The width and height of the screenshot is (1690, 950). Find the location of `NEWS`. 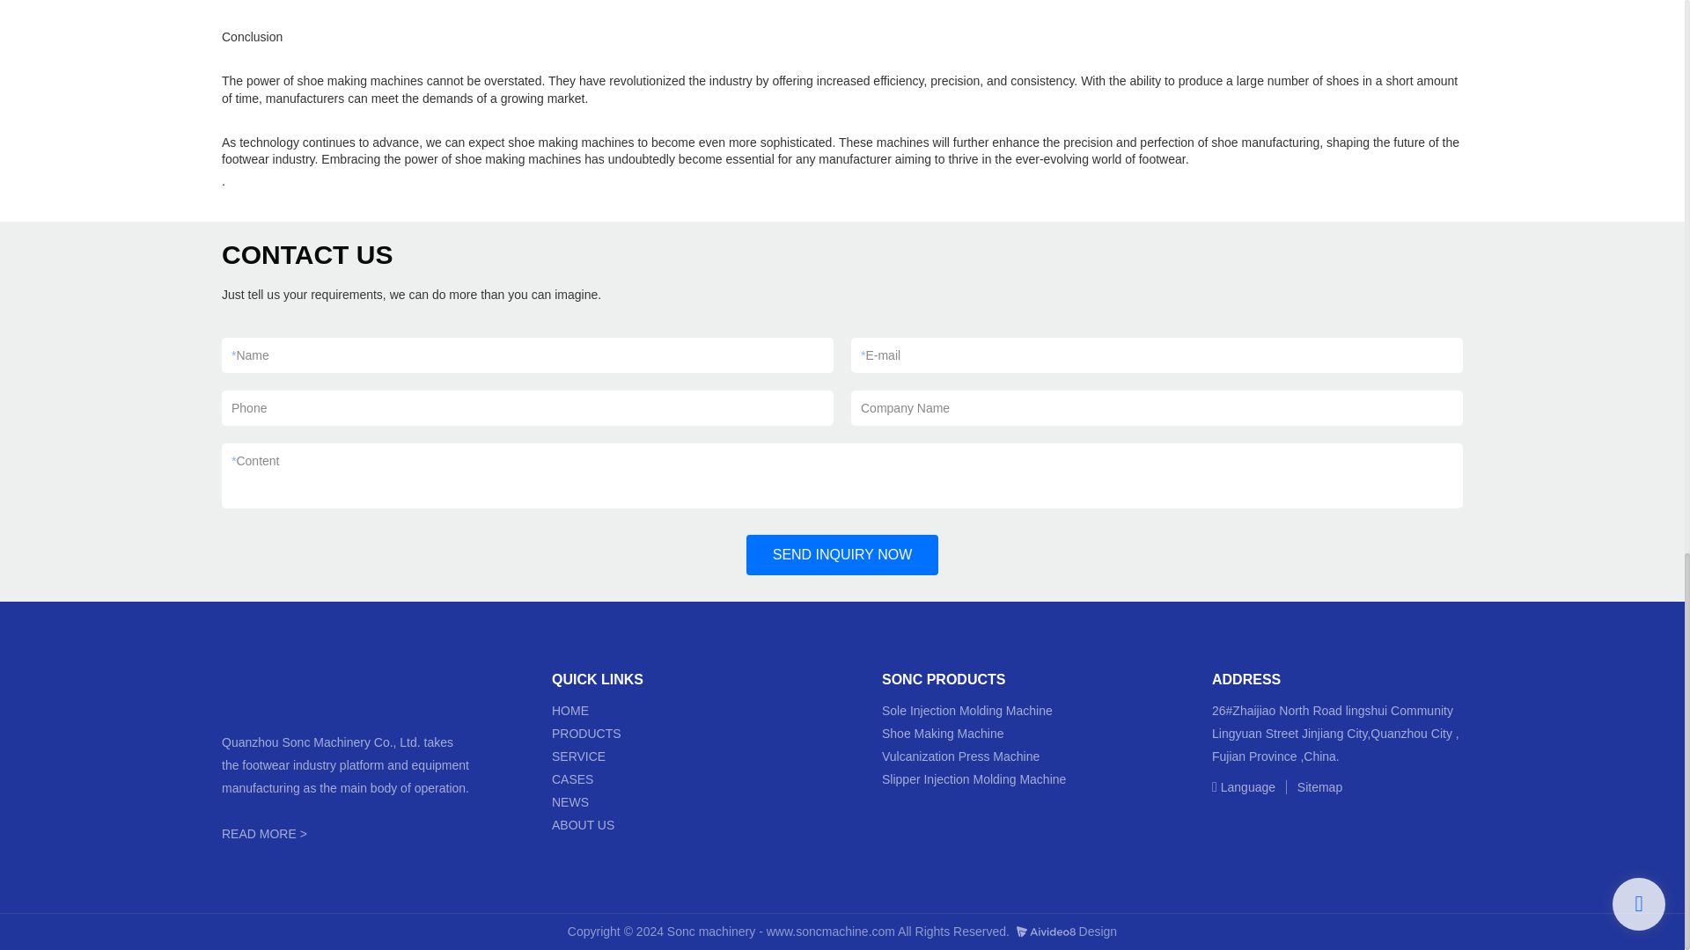

NEWS is located at coordinates (570, 802).